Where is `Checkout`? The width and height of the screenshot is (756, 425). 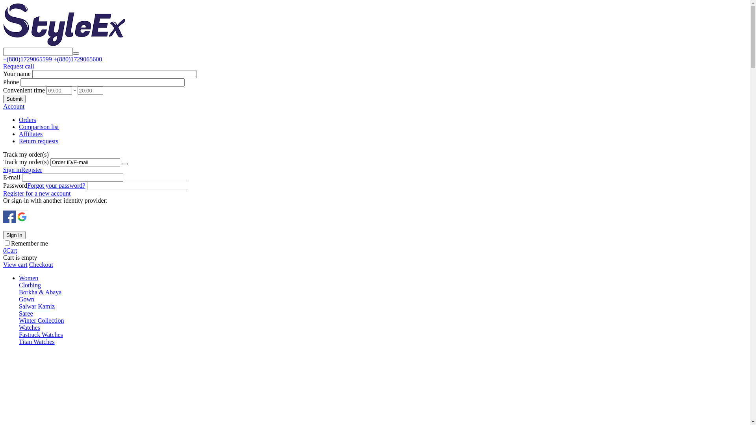
Checkout is located at coordinates (41, 264).